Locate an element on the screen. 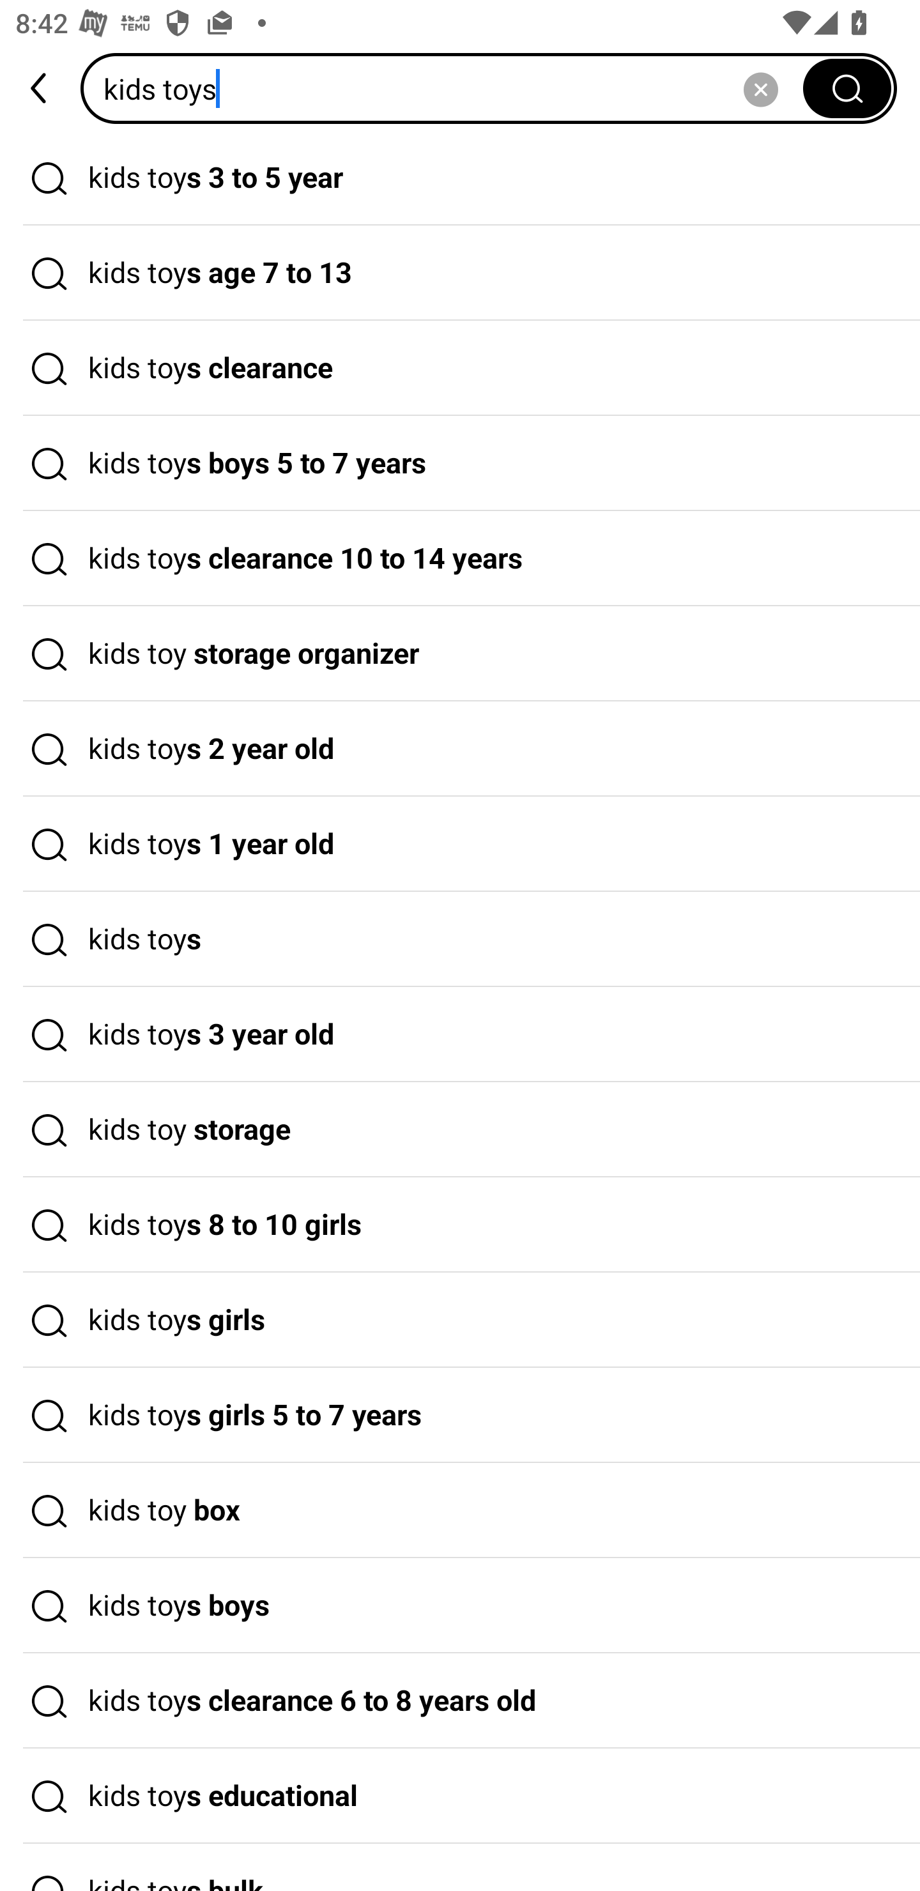 The image size is (920, 1891). Delete search history is located at coordinates (760, 88).